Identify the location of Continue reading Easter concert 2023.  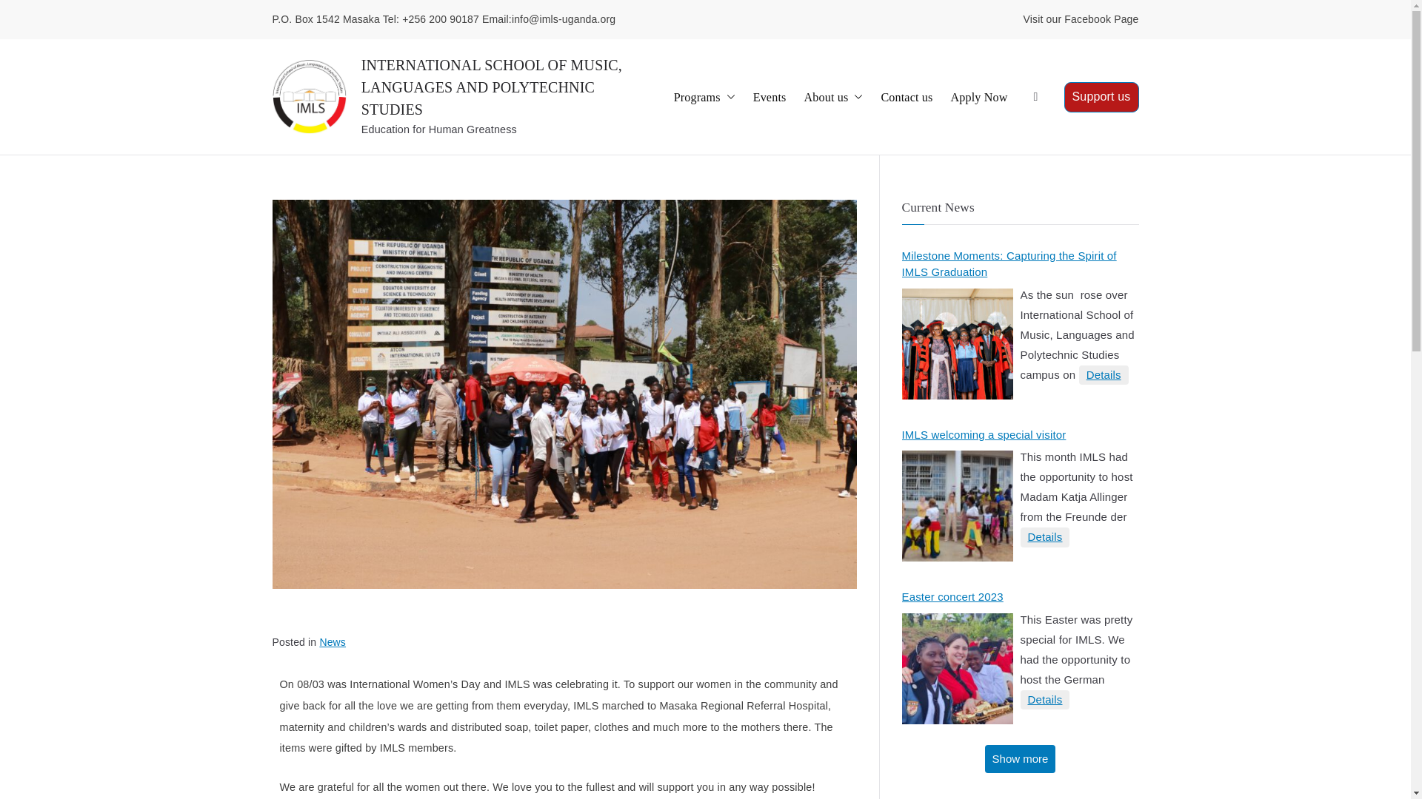
(1046, 700).